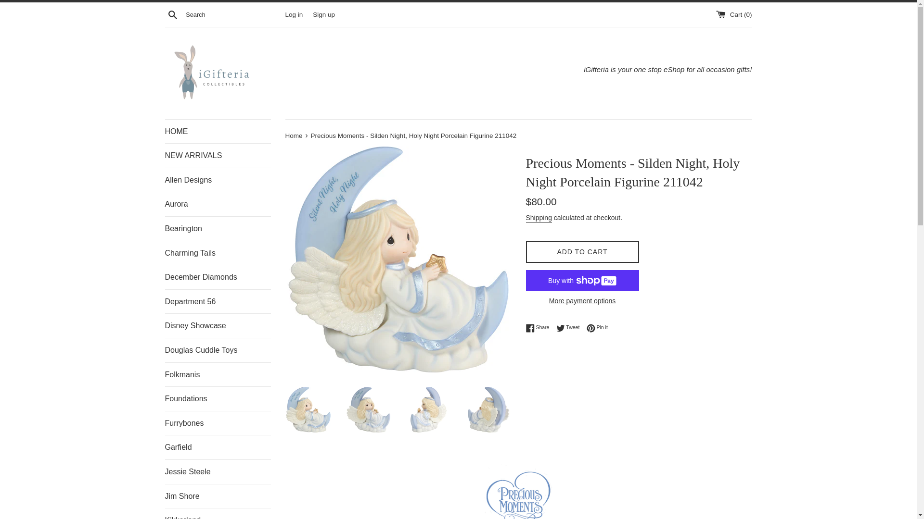 The width and height of the screenshot is (924, 519). I want to click on Folkmanis, so click(218, 374).